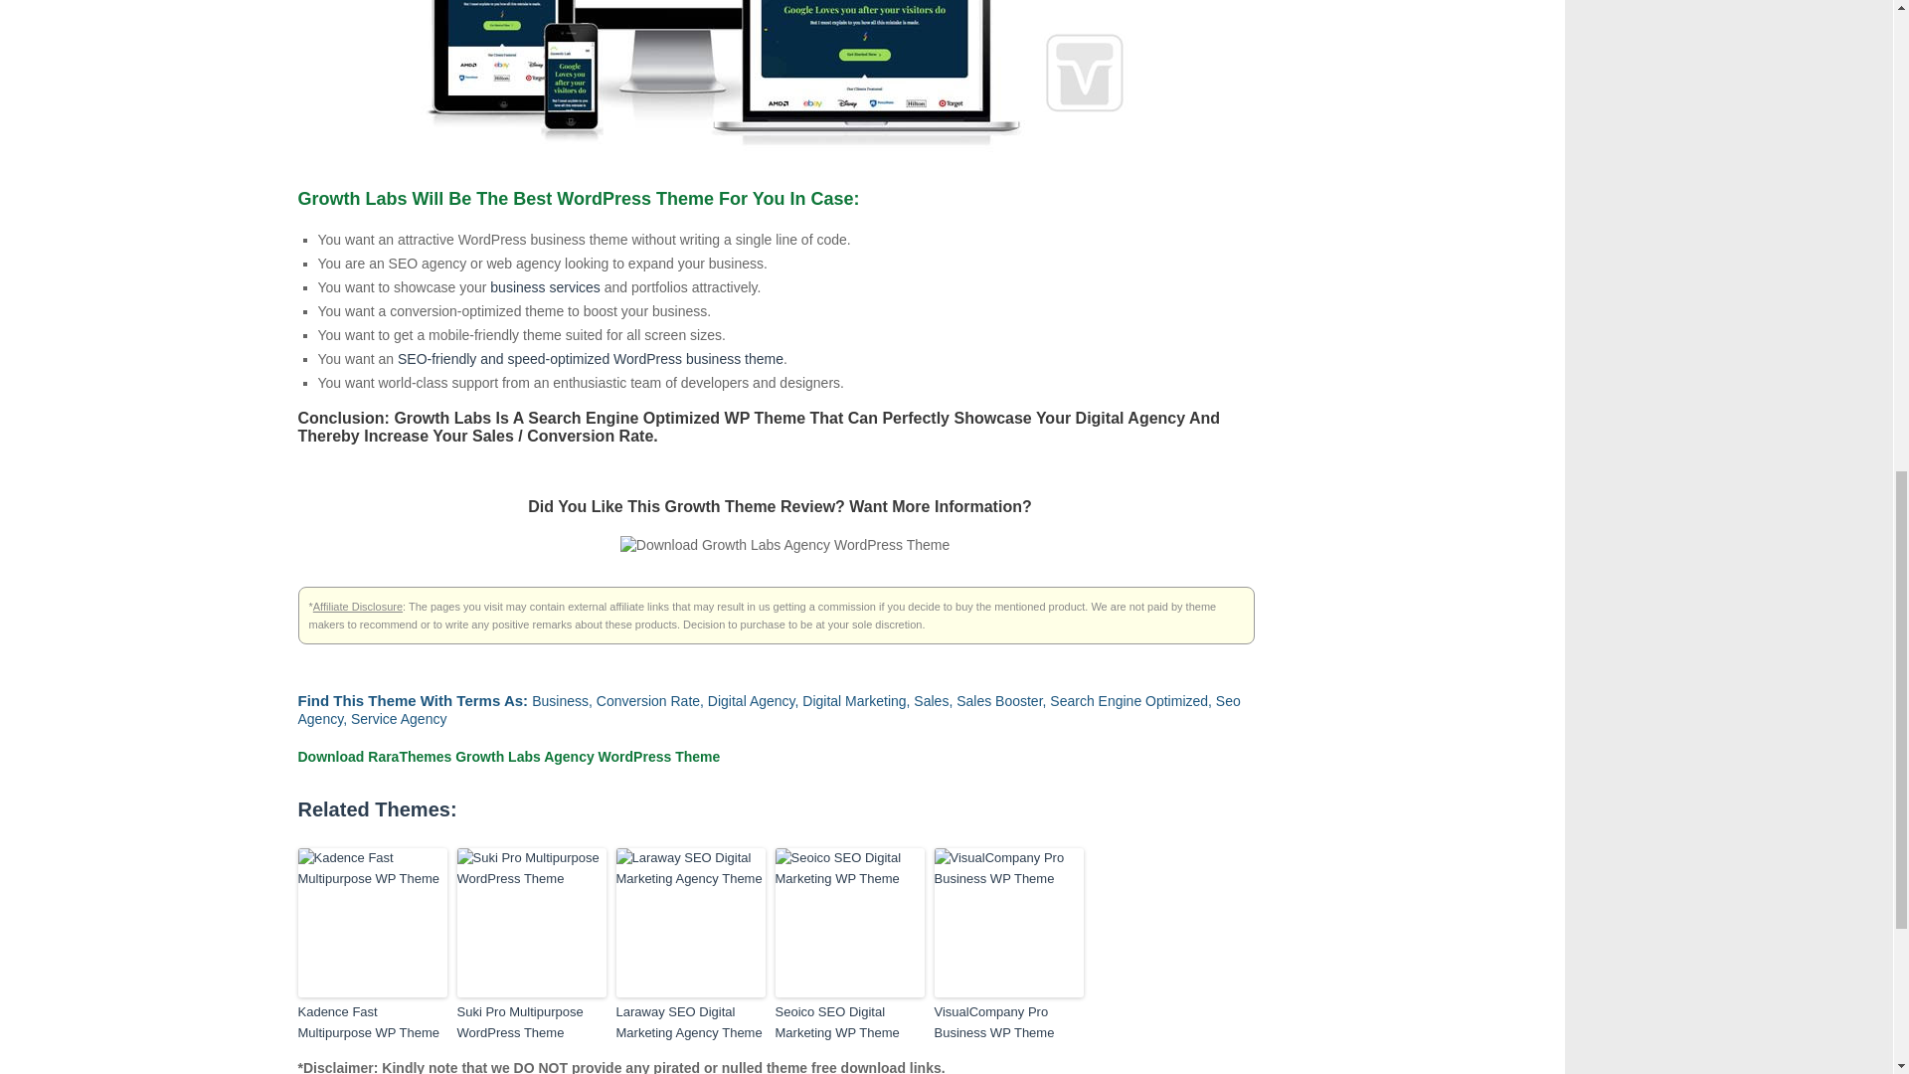 The height and width of the screenshot is (1074, 1909). Describe the element at coordinates (849, 1022) in the screenshot. I see `Seoico SEO Digital Marketing WP Theme` at that location.